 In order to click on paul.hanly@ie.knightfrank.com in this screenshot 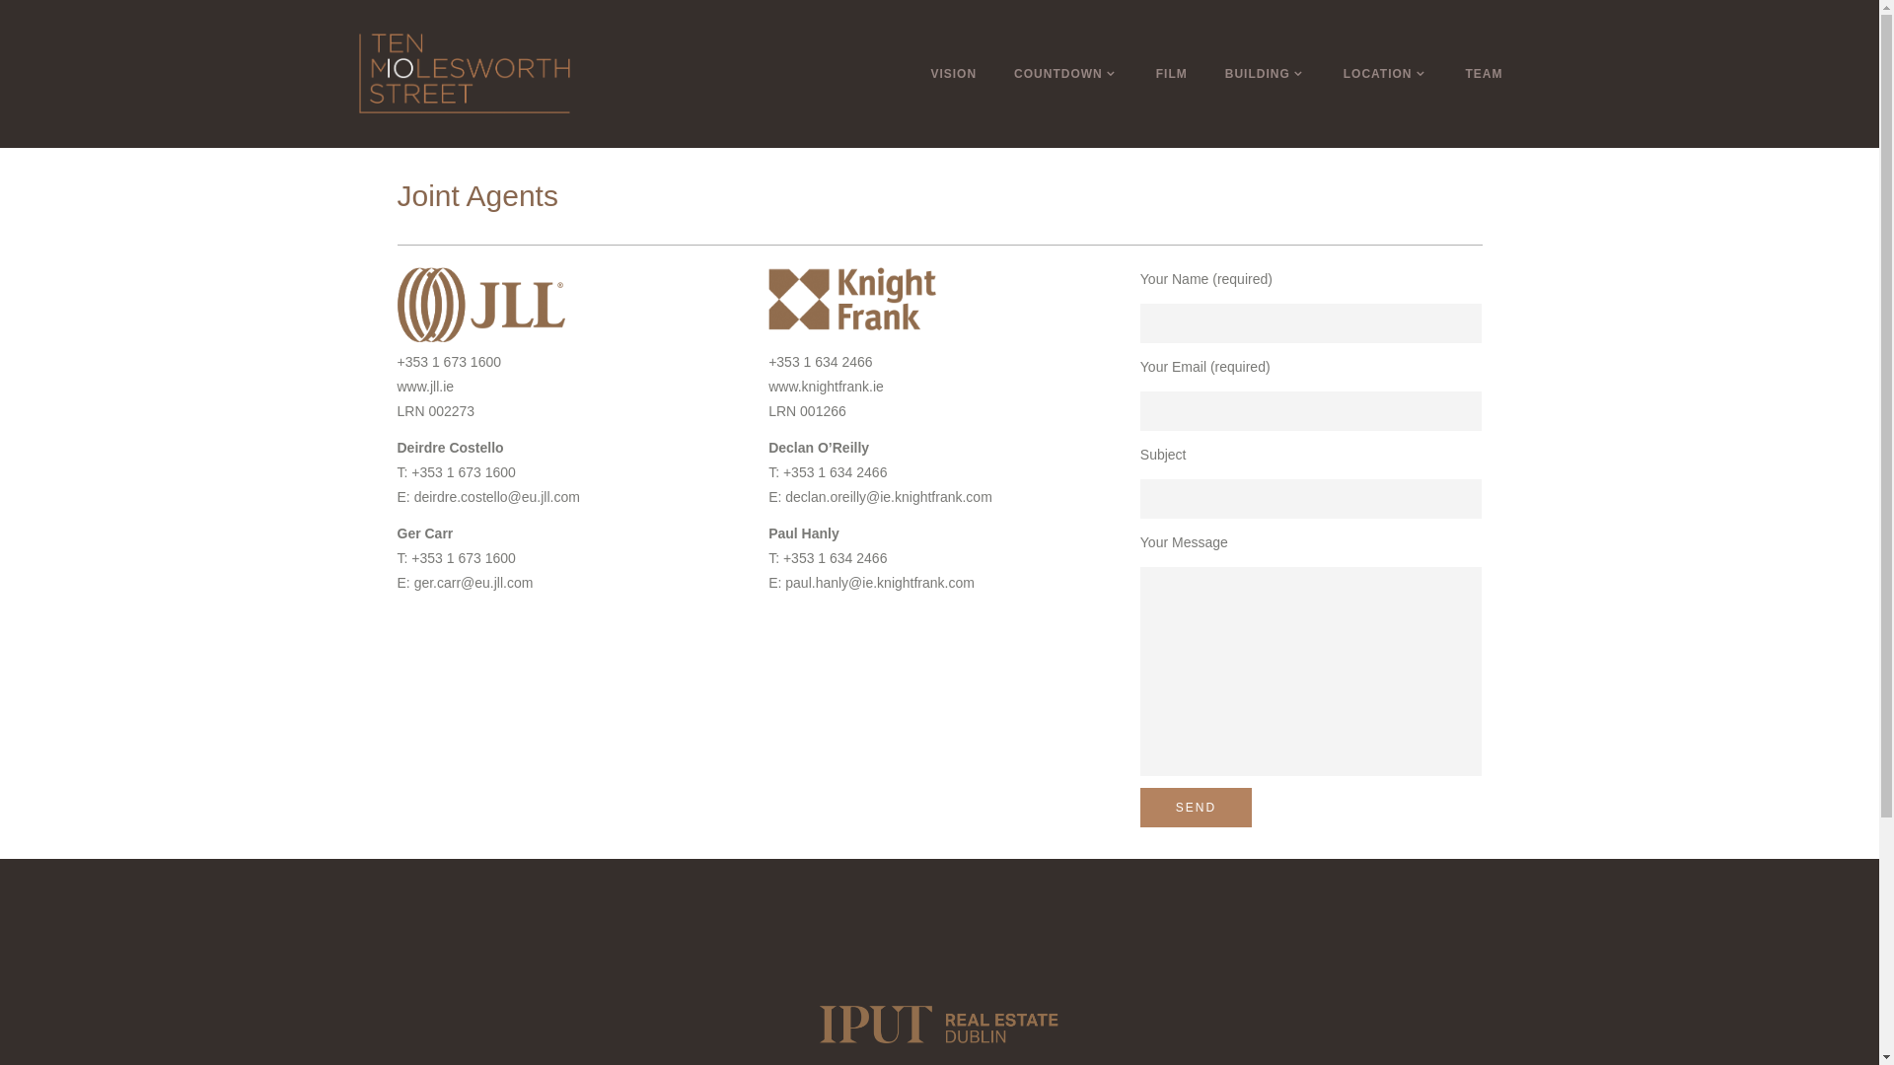, I will do `click(880, 583)`.